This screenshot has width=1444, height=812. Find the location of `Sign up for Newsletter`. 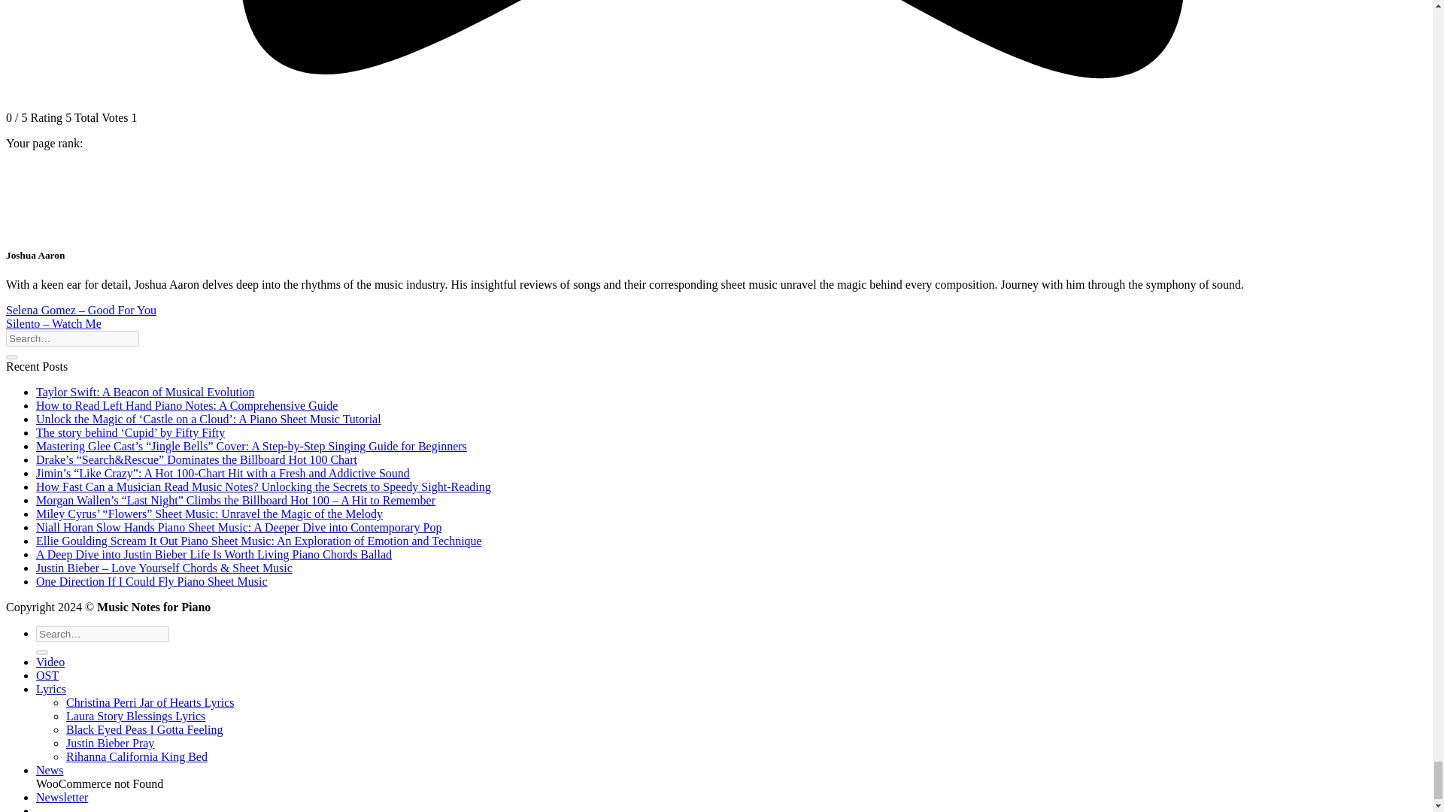

Sign up for Newsletter is located at coordinates (62, 797).